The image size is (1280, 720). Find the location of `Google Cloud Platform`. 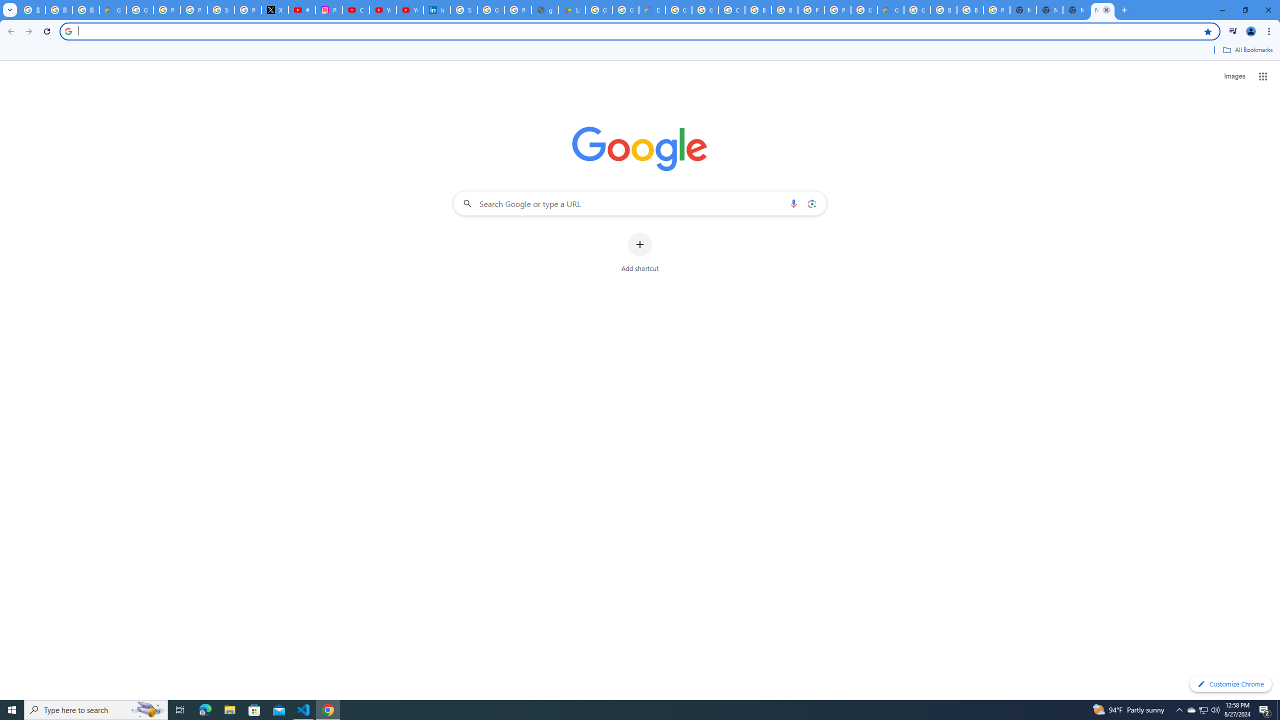

Google Cloud Platform is located at coordinates (864, 10).